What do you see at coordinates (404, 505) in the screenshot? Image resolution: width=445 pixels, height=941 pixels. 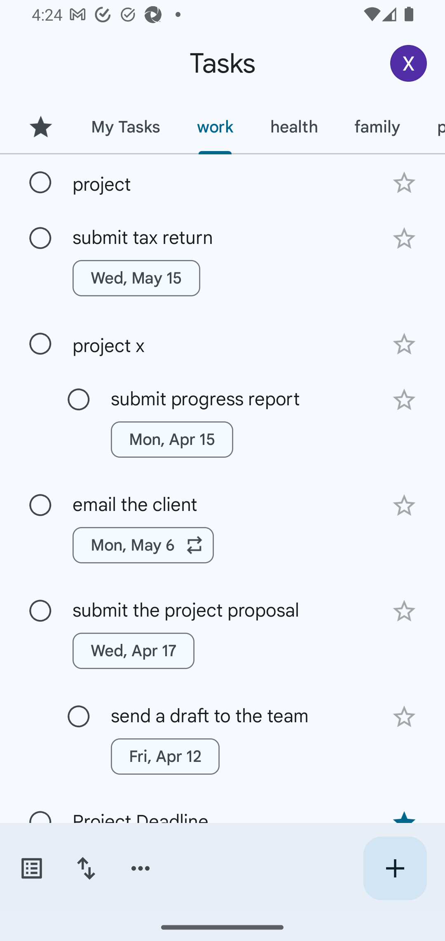 I see `Add star` at bounding box center [404, 505].